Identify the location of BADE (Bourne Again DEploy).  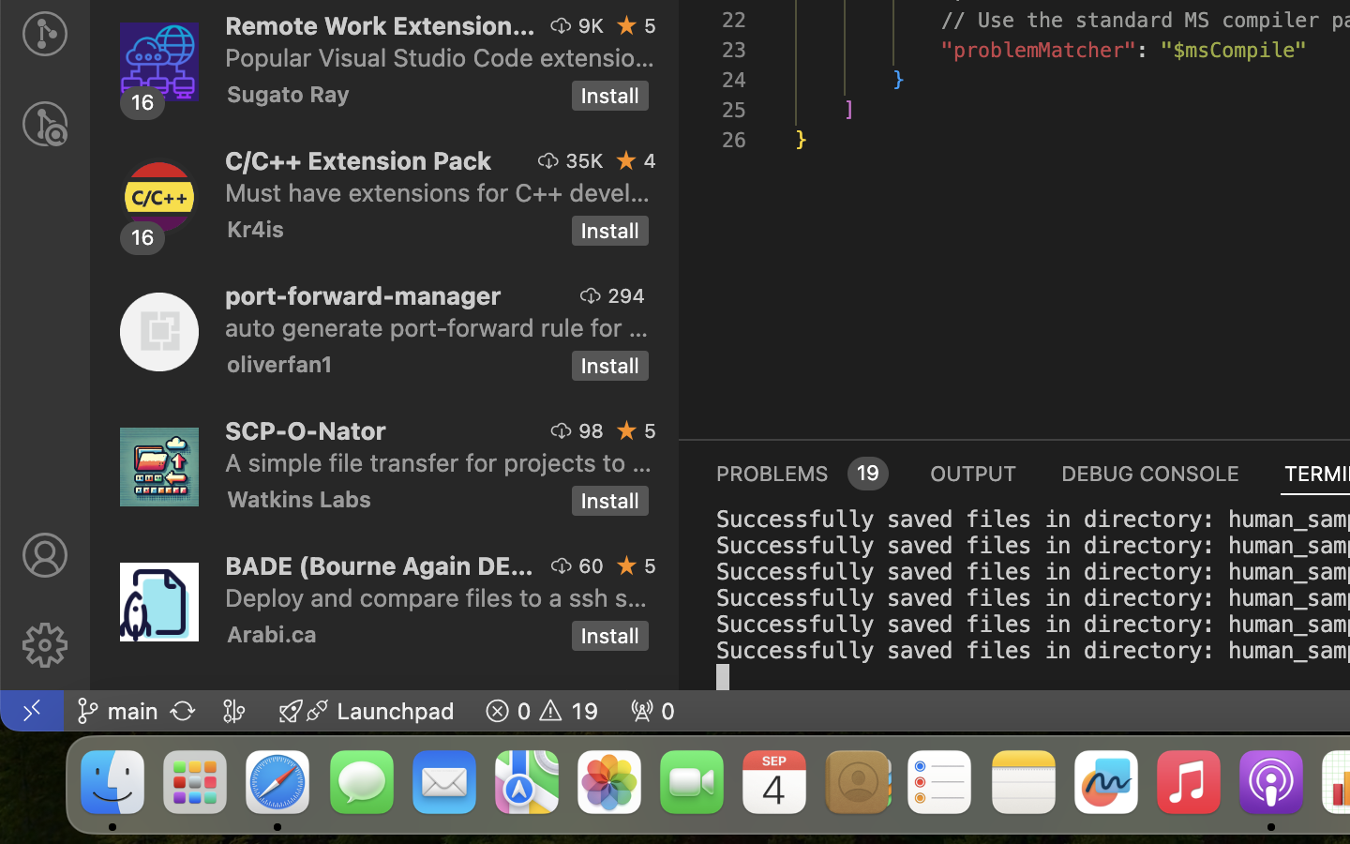
(380, 565).